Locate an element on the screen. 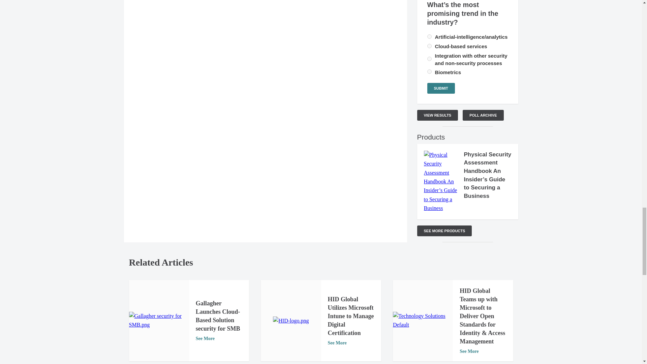  Technology Solutions Default is located at coordinates (423, 321).